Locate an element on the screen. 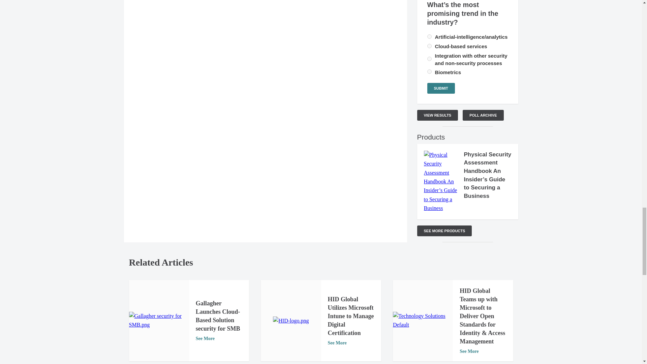  Technology Solutions Default is located at coordinates (423, 321).